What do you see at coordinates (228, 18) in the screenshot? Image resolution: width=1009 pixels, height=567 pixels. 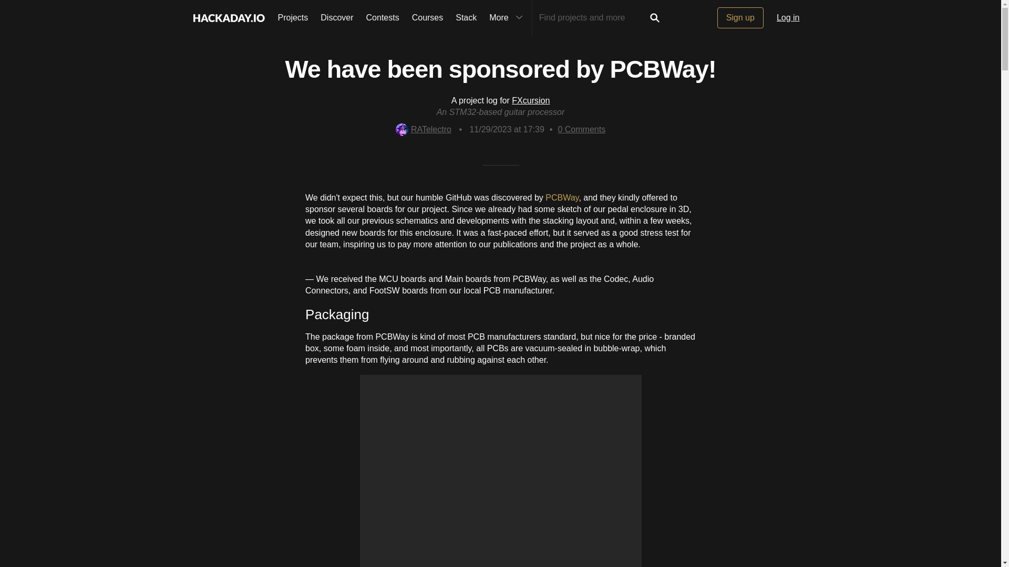 I see `Hackaday.io` at bounding box center [228, 18].